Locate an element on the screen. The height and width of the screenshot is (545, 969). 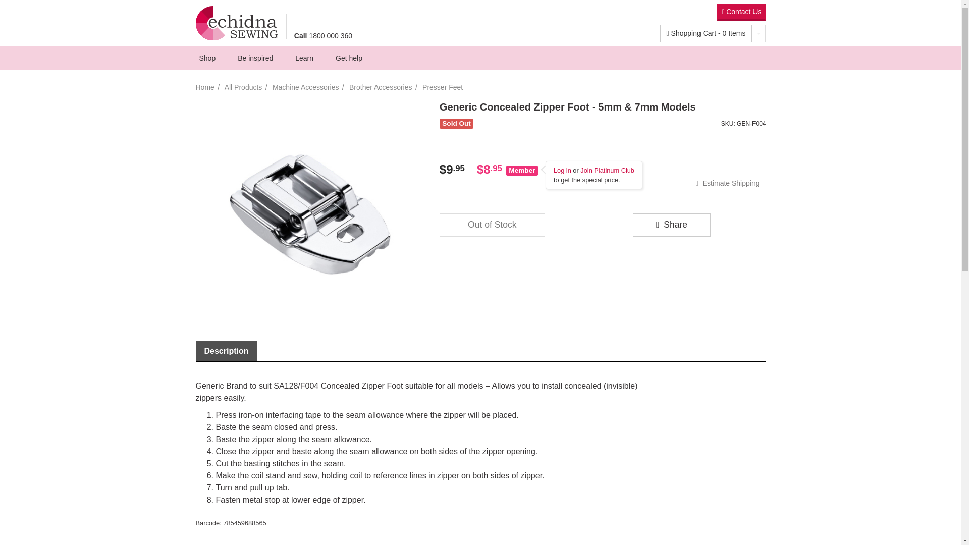
Shopping Cart - 0 Items is located at coordinates (706, 33).